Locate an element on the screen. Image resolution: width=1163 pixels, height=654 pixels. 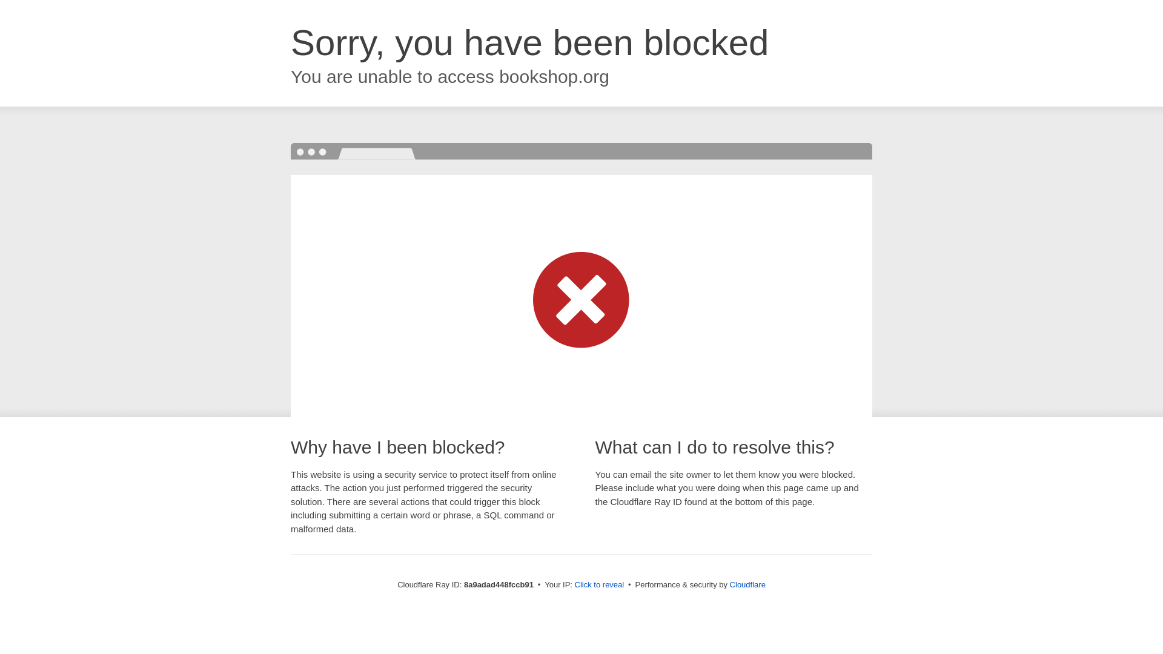
Cloudflare is located at coordinates (747, 584).